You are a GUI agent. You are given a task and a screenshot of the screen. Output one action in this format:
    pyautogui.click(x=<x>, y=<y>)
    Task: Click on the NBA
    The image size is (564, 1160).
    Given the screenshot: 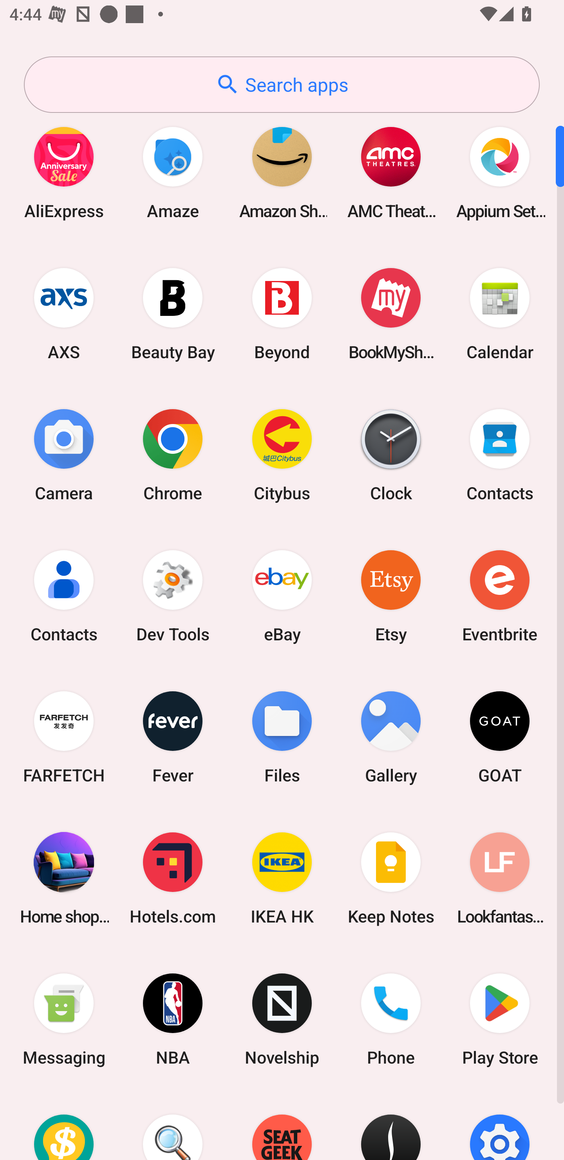 What is the action you would take?
    pyautogui.click(x=173, y=1020)
    